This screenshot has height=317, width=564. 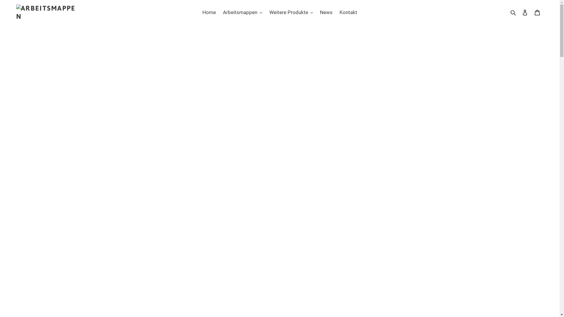 What do you see at coordinates (348, 13) in the screenshot?
I see `Kontakt` at bounding box center [348, 13].